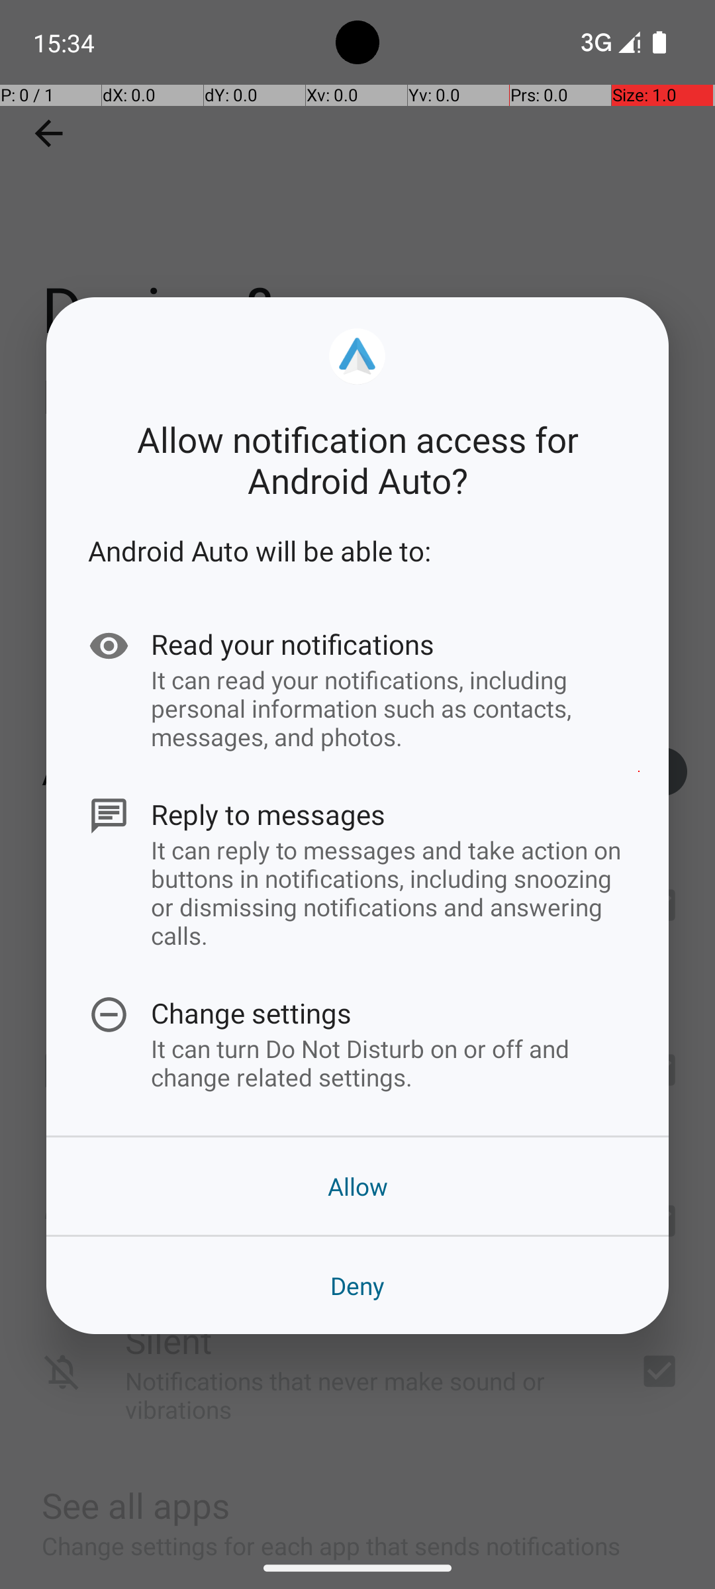 The image size is (715, 1589). Describe the element at coordinates (389, 892) in the screenshot. I see `It can reply to messages and take action on buttons in notifications, including snoozing or dismissing notifications and answering calls.` at that location.